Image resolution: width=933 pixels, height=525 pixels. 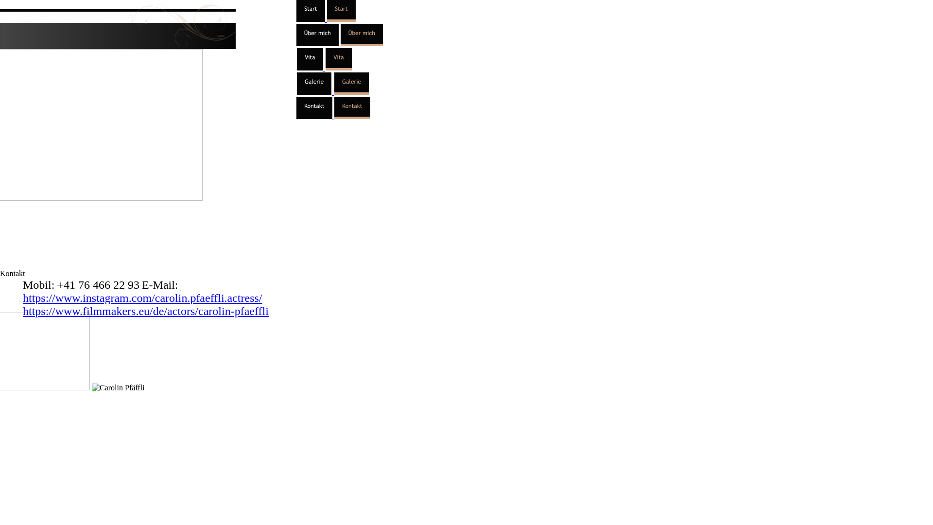 I want to click on acting@carolinpfaeffli.ch, so click(x=241, y=285).